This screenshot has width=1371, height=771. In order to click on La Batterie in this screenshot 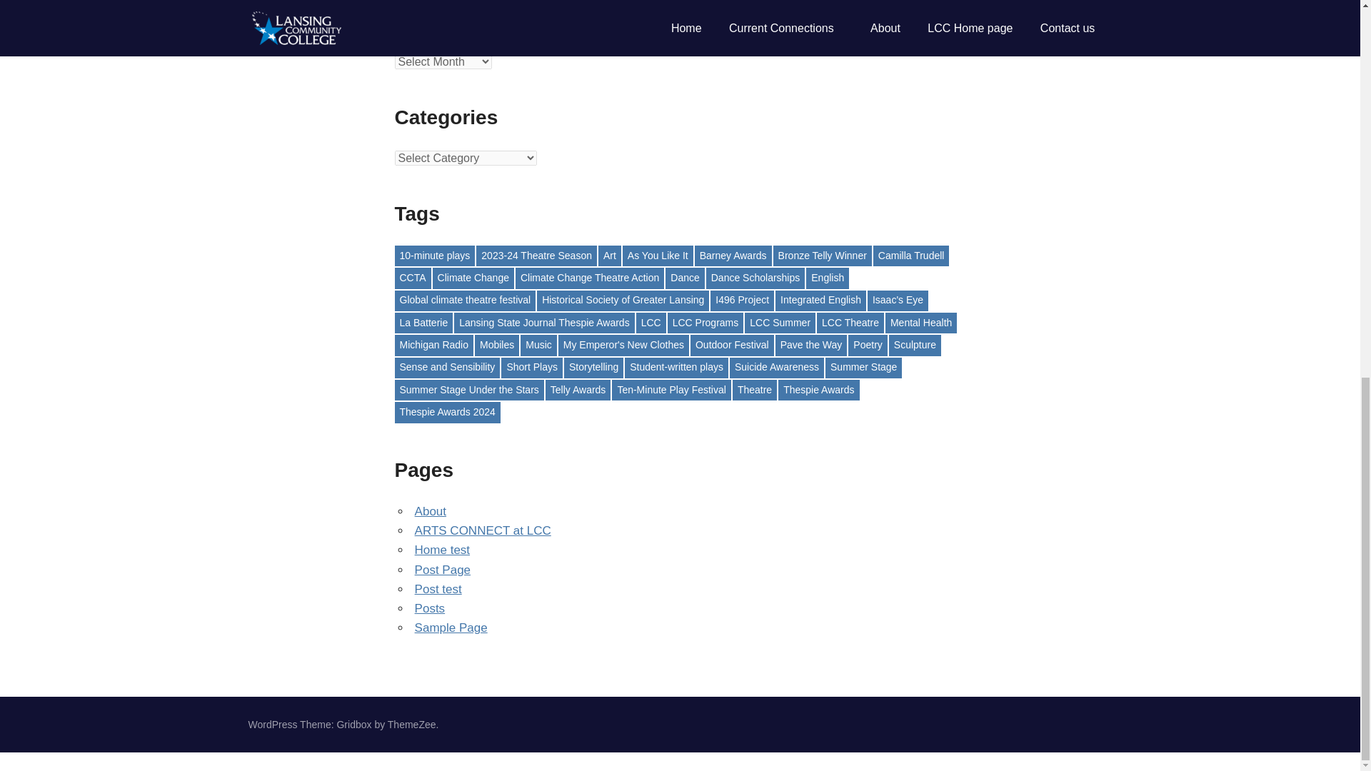, I will do `click(423, 323)`.